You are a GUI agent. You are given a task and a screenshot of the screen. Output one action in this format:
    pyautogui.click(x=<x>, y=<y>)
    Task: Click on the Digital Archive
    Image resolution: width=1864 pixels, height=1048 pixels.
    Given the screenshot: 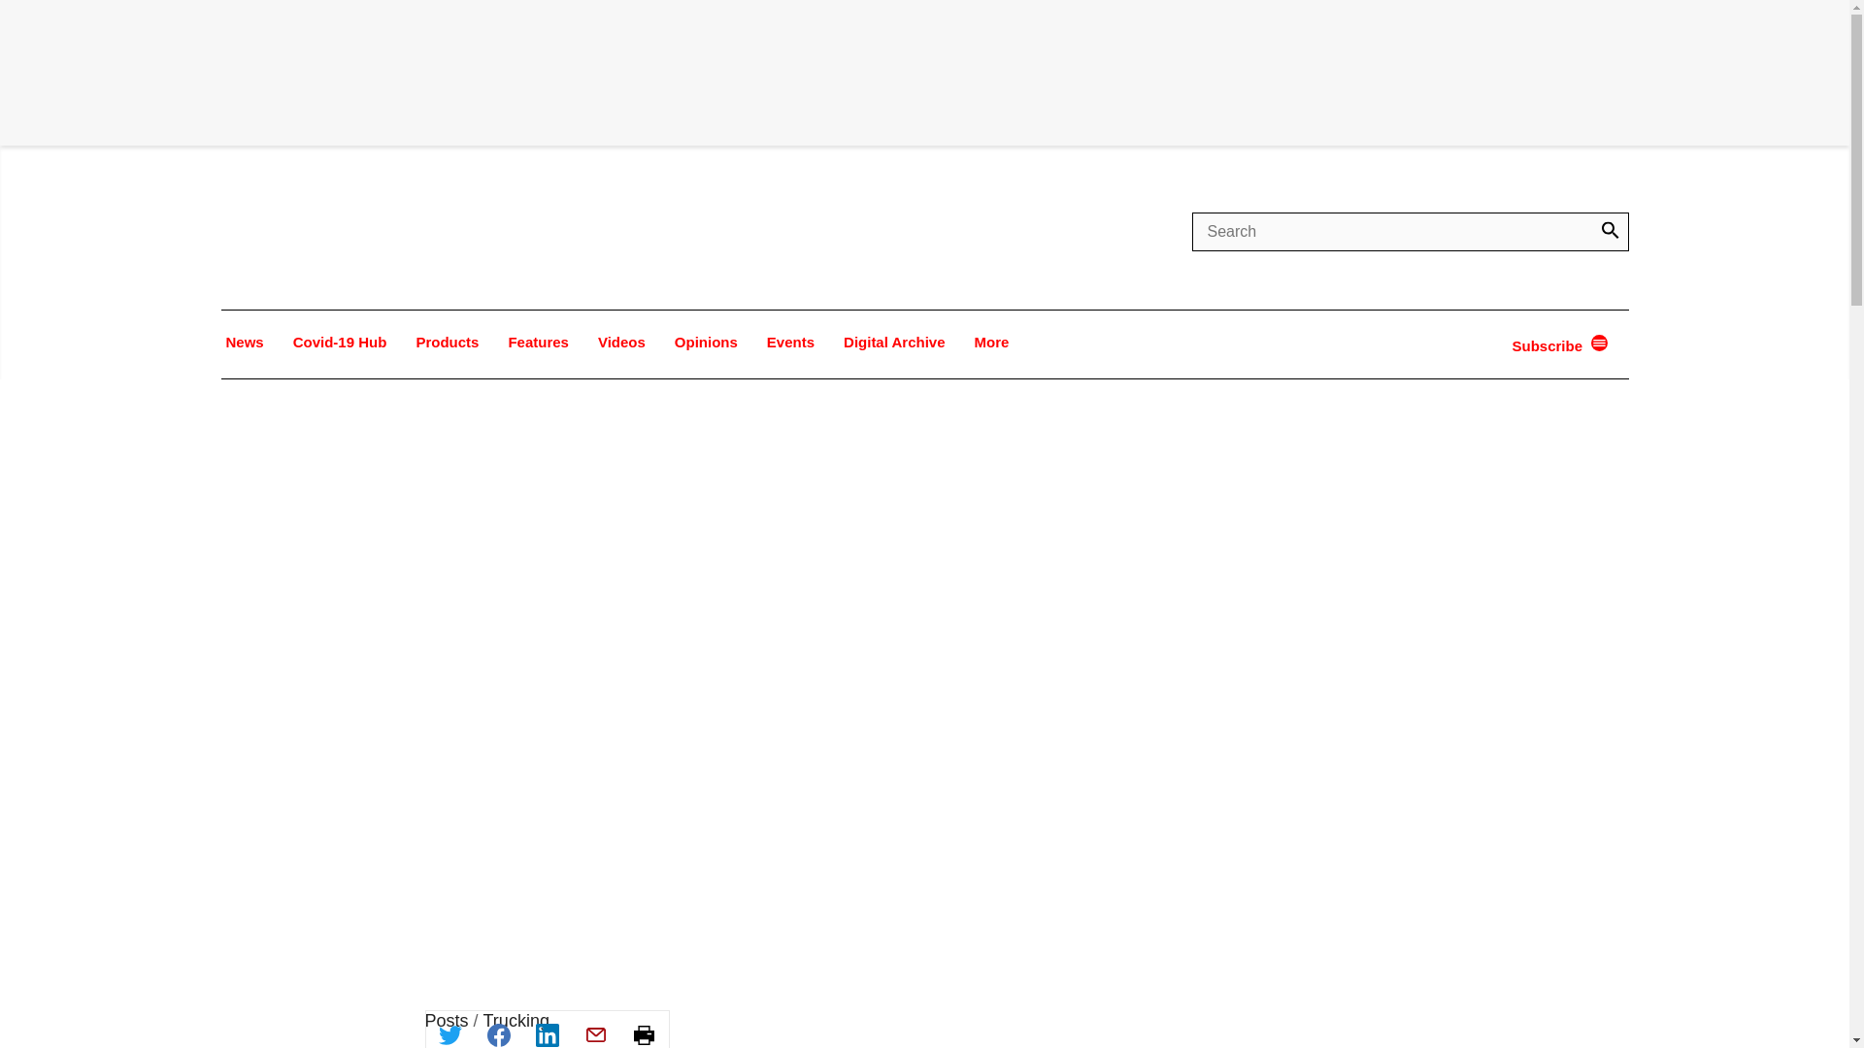 What is the action you would take?
    pyautogui.click(x=893, y=342)
    